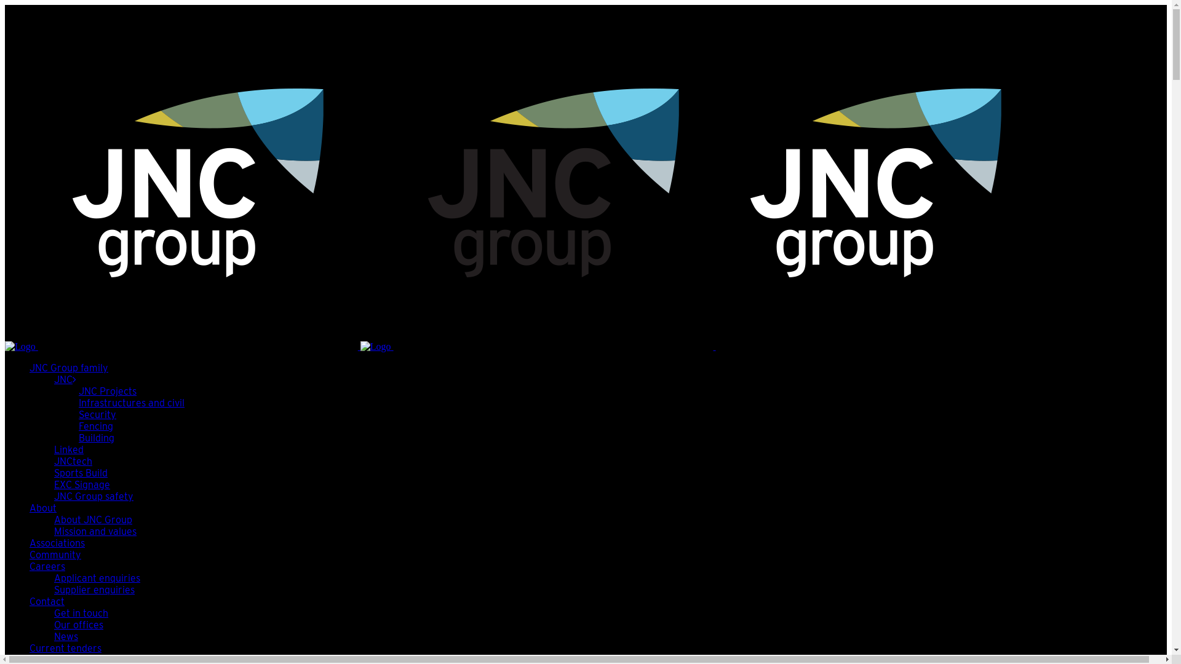  What do you see at coordinates (93, 520) in the screenshot?
I see `About JNC Group` at bounding box center [93, 520].